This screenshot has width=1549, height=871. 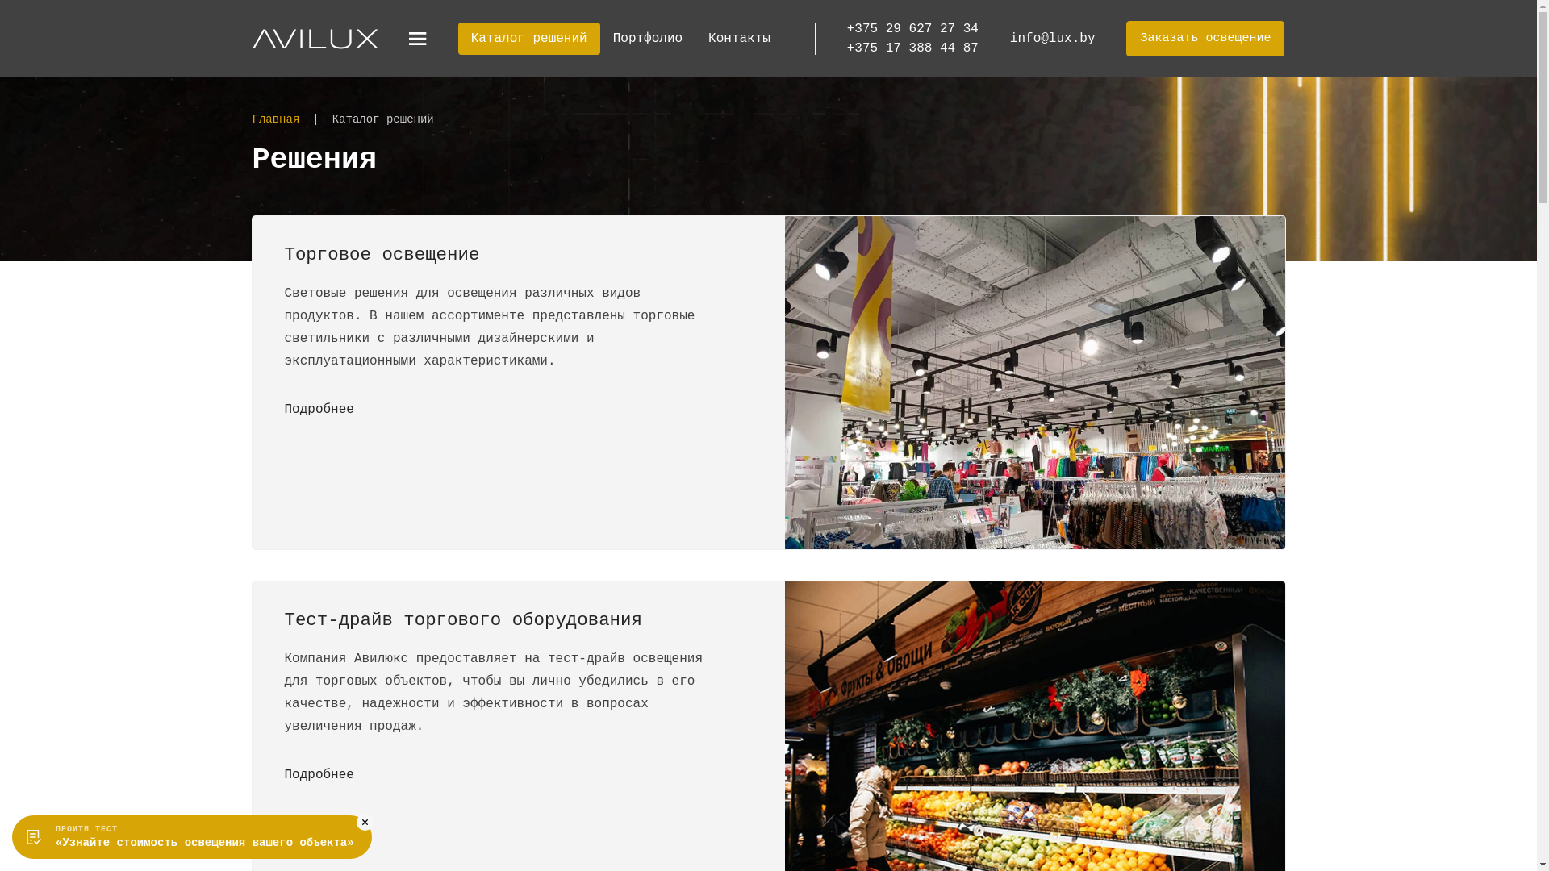 I want to click on info@lux.by, so click(x=1053, y=39).